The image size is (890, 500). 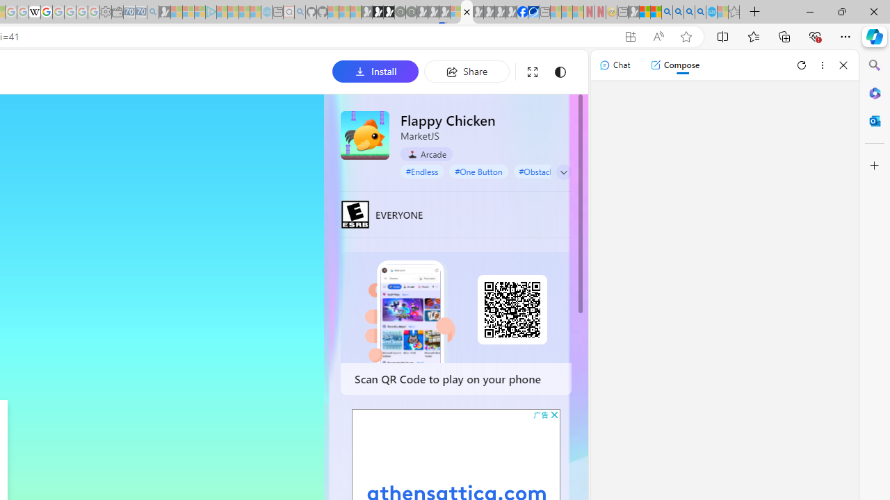 What do you see at coordinates (564, 172) in the screenshot?
I see `Class: control` at bounding box center [564, 172].